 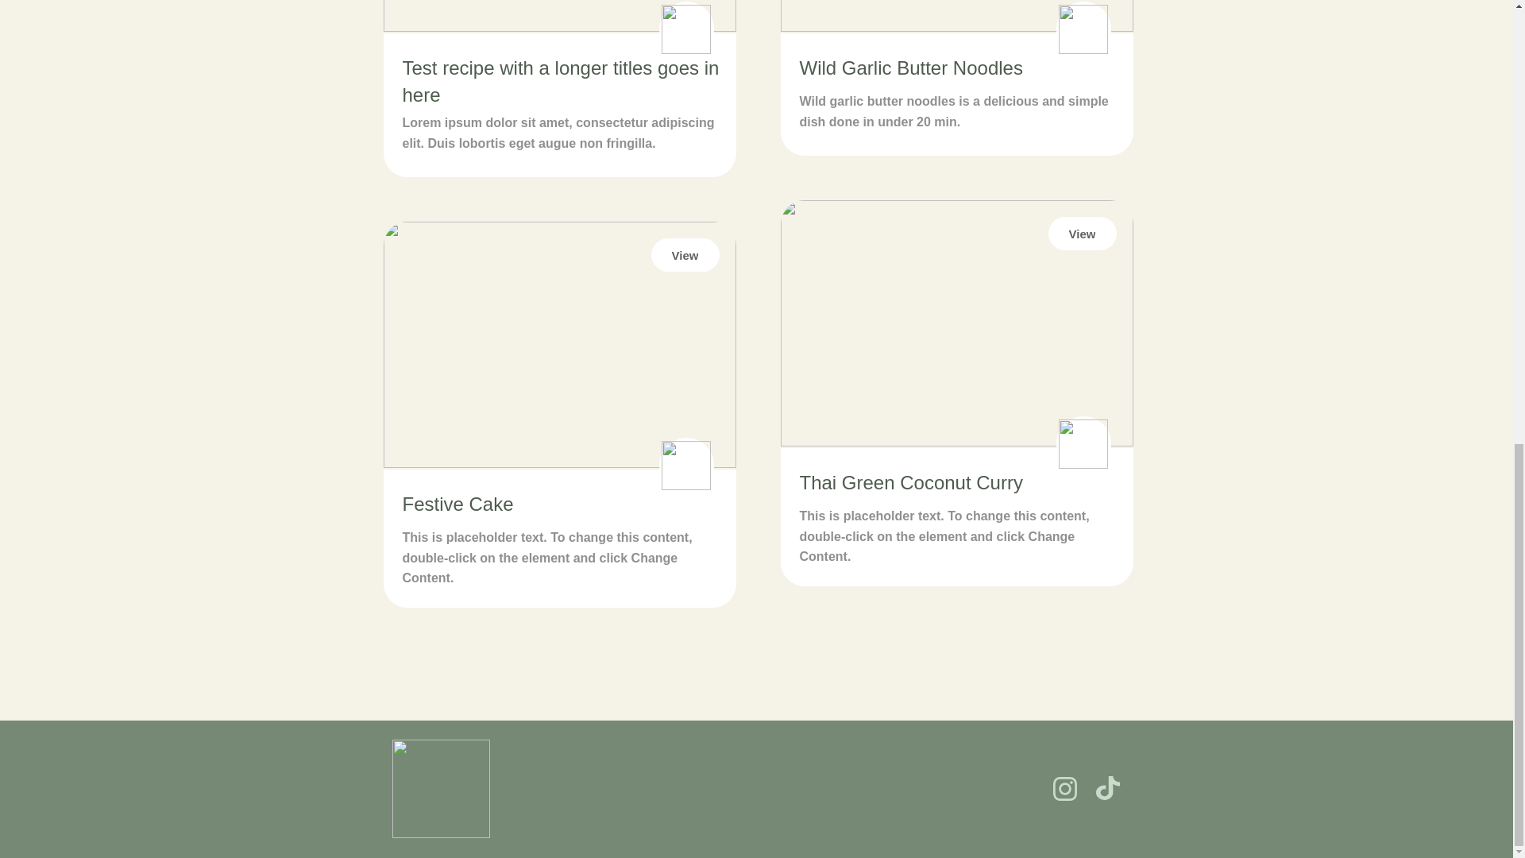 What do you see at coordinates (1082, 443) in the screenshot?
I see `spoons 3.png` at bounding box center [1082, 443].